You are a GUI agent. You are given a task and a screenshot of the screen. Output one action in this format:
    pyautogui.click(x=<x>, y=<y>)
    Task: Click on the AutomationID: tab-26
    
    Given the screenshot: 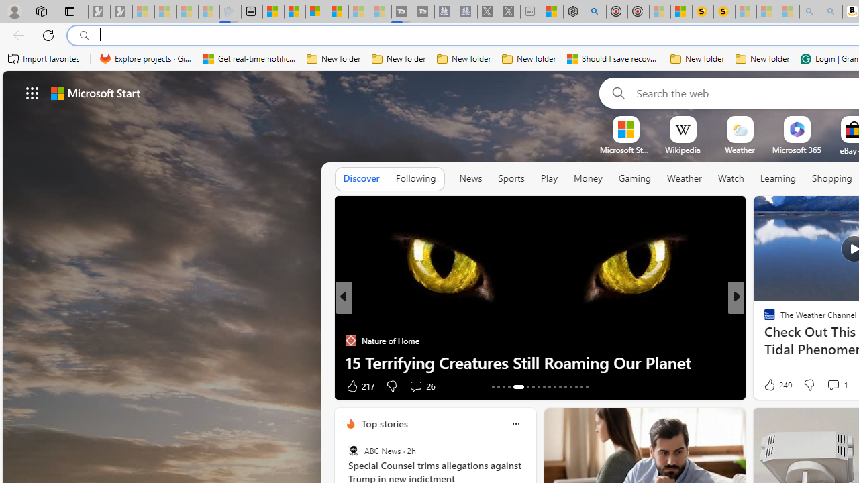 What is the action you would take?
    pyautogui.click(x=570, y=386)
    